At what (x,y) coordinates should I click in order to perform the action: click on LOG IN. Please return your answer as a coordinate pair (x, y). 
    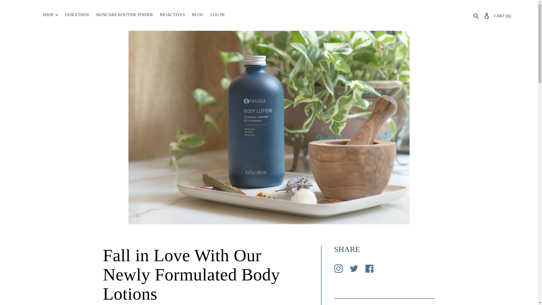
    Looking at the image, I should click on (217, 14).